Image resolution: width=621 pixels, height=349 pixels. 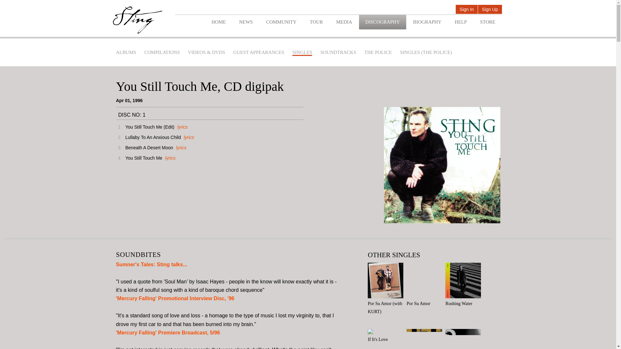 What do you see at coordinates (383, 22) in the screenshot?
I see `DISCOGRAPHY` at bounding box center [383, 22].